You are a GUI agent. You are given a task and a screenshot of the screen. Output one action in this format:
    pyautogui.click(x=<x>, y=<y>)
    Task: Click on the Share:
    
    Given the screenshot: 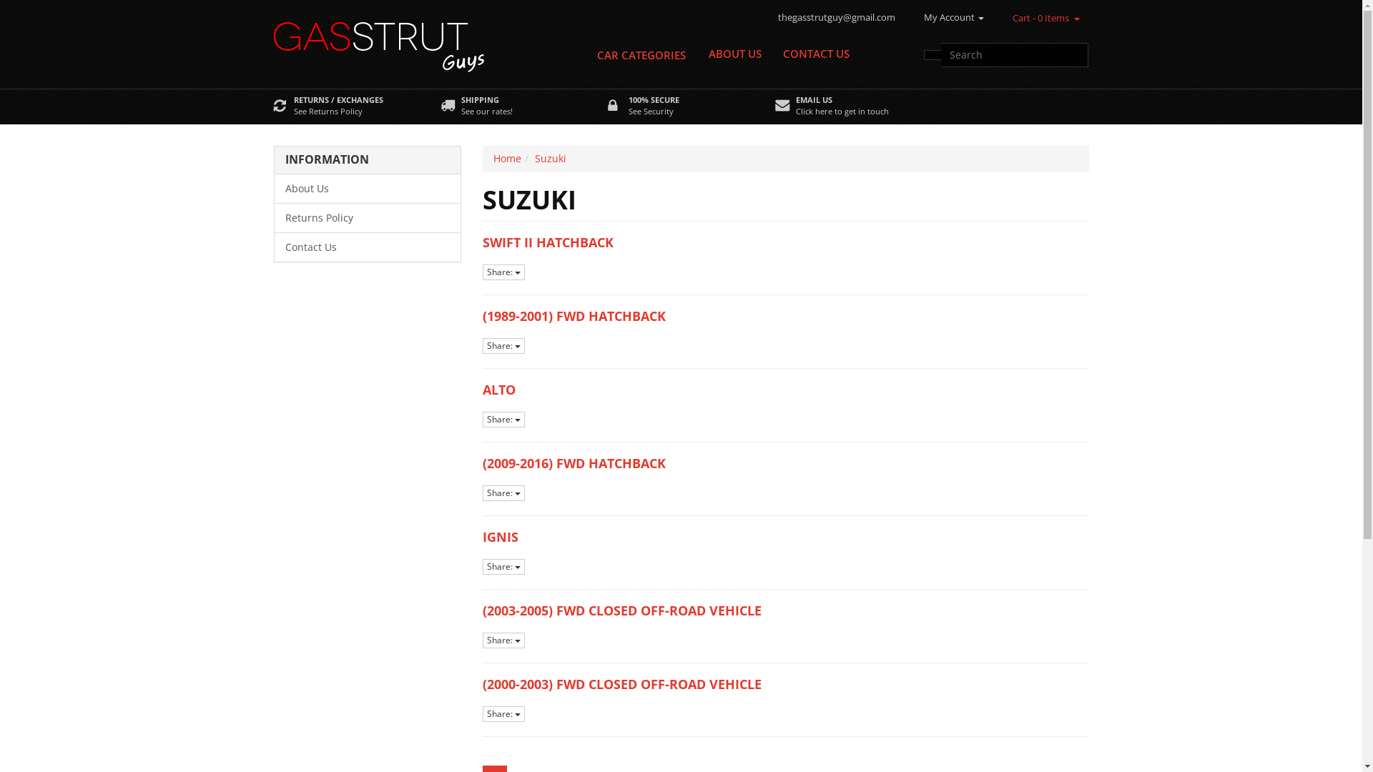 What is the action you would take?
    pyautogui.click(x=503, y=272)
    